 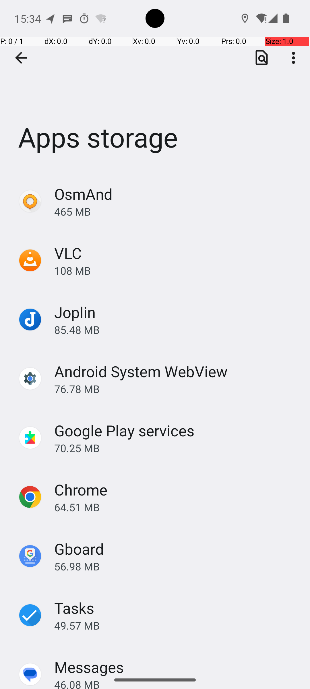 I want to click on 49.57 MB, so click(x=176, y=625).